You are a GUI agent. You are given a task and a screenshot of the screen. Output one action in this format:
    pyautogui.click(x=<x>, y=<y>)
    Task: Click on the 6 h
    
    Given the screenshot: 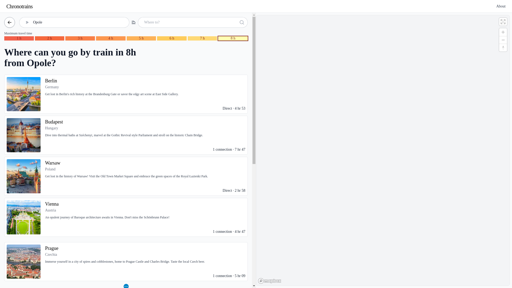 What is the action you would take?
    pyautogui.click(x=172, y=38)
    